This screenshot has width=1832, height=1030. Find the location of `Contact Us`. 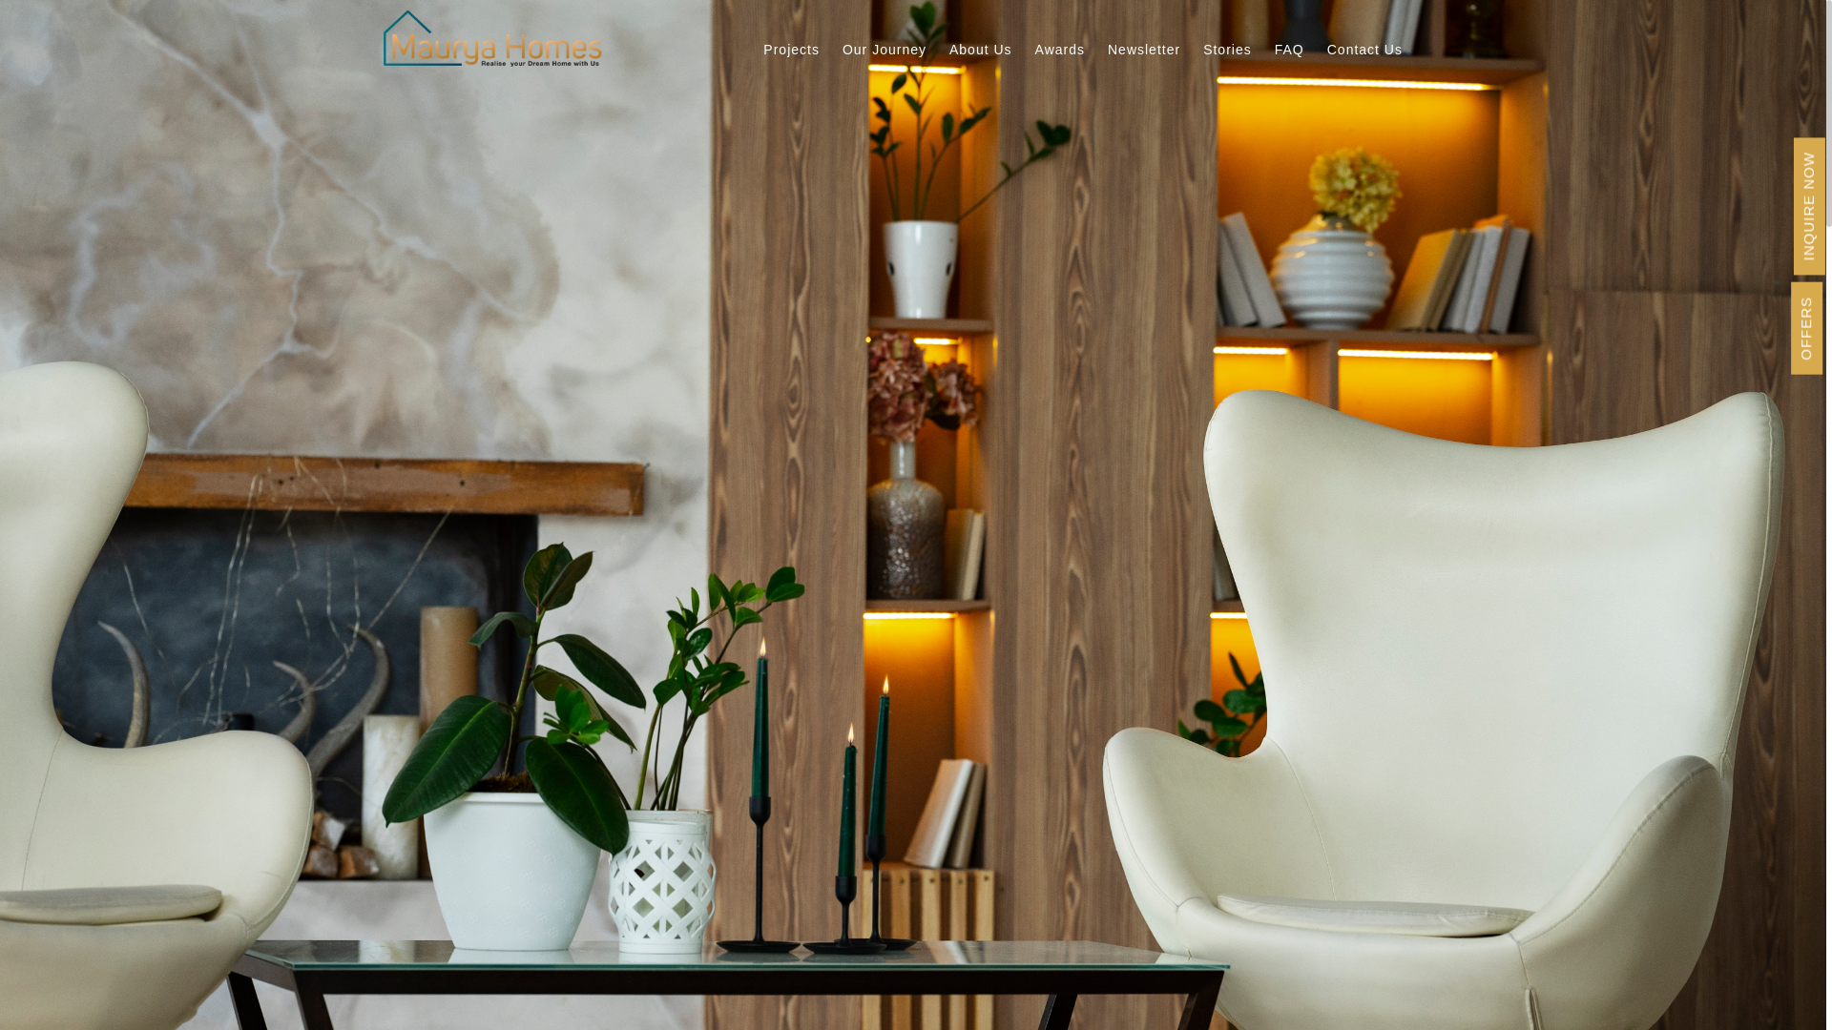

Contact Us is located at coordinates (1376, 53).